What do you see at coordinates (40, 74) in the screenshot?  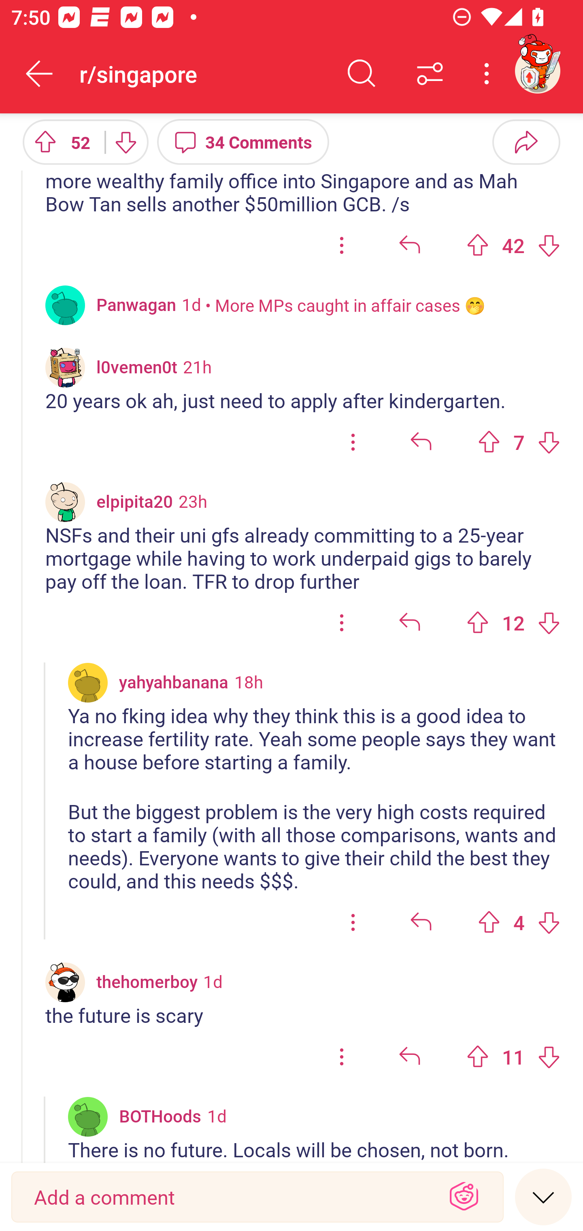 I see `Back` at bounding box center [40, 74].